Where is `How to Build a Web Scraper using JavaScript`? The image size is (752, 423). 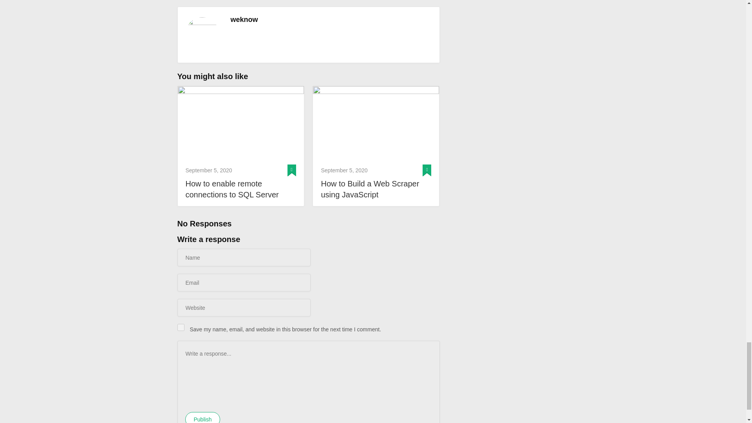 How to Build a Web Scraper using JavaScript is located at coordinates (376, 123).